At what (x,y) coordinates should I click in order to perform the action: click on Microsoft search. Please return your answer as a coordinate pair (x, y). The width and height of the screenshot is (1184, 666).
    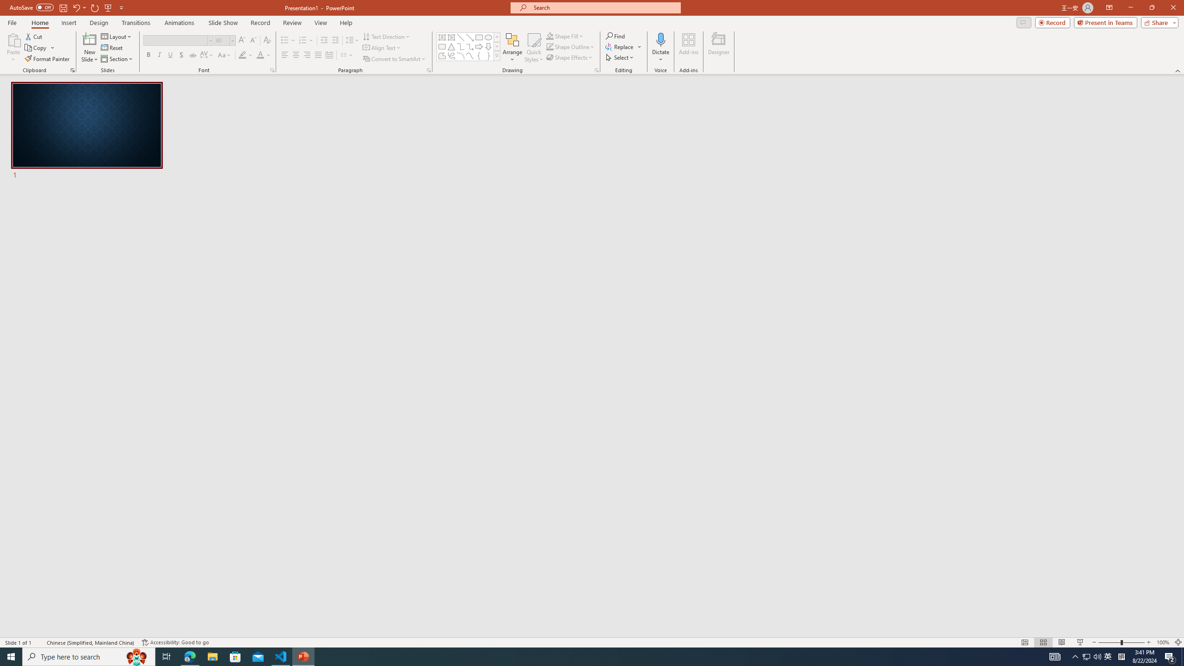
    Looking at the image, I should click on (604, 7).